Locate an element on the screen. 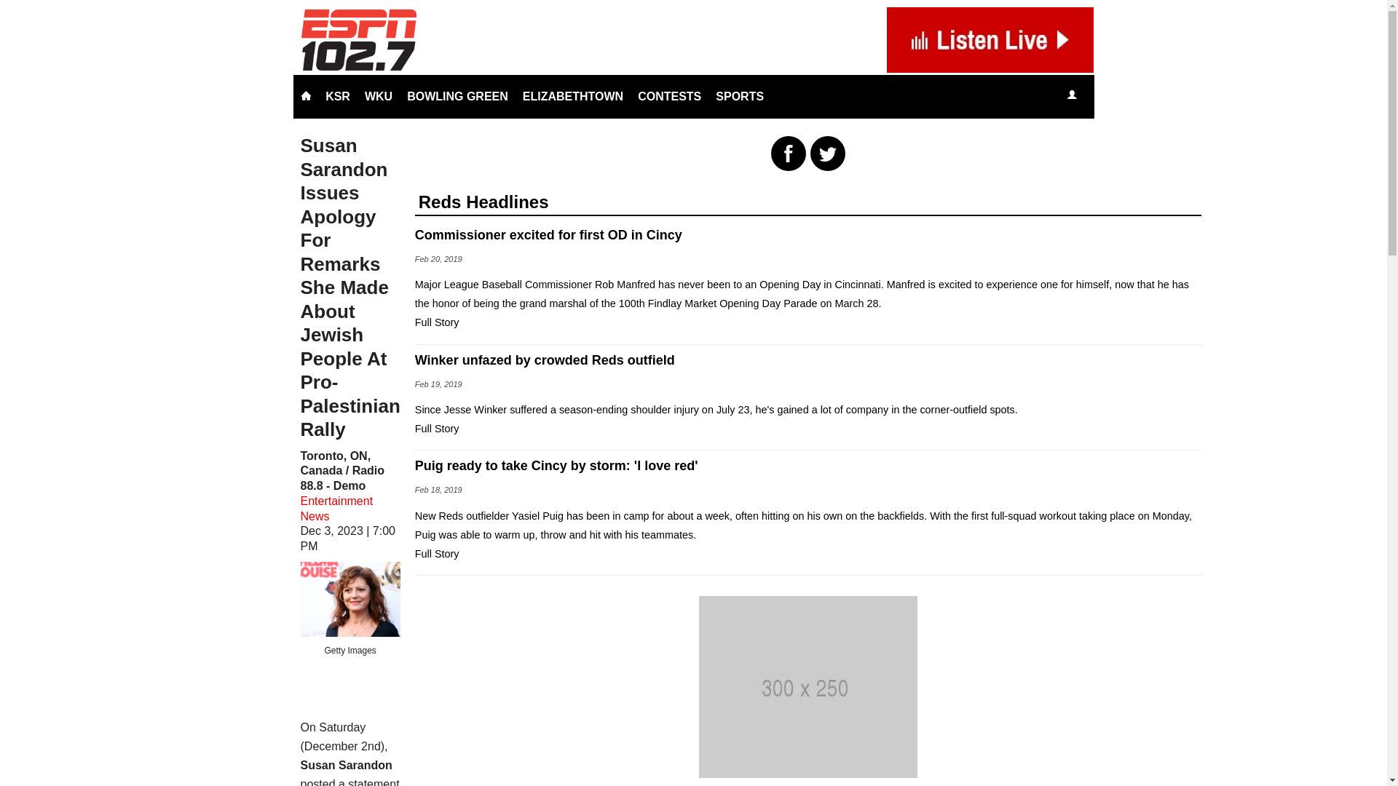 The width and height of the screenshot is (1398, 786). Full Story is located at coordinates (437, 429).